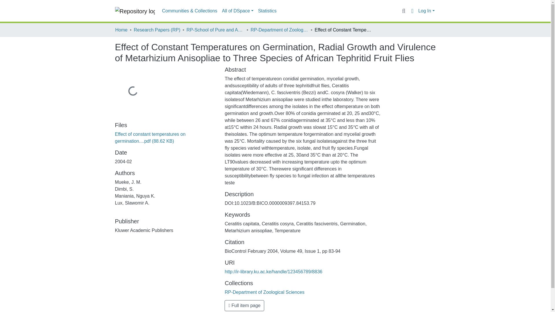 Image resolution: width=555 pixels, height=312 pixels. What do you see at coordinates (280, 30) in the screenshot?
I see `RP-Department of Zoological Sciences` at bounding box center [280, 30].